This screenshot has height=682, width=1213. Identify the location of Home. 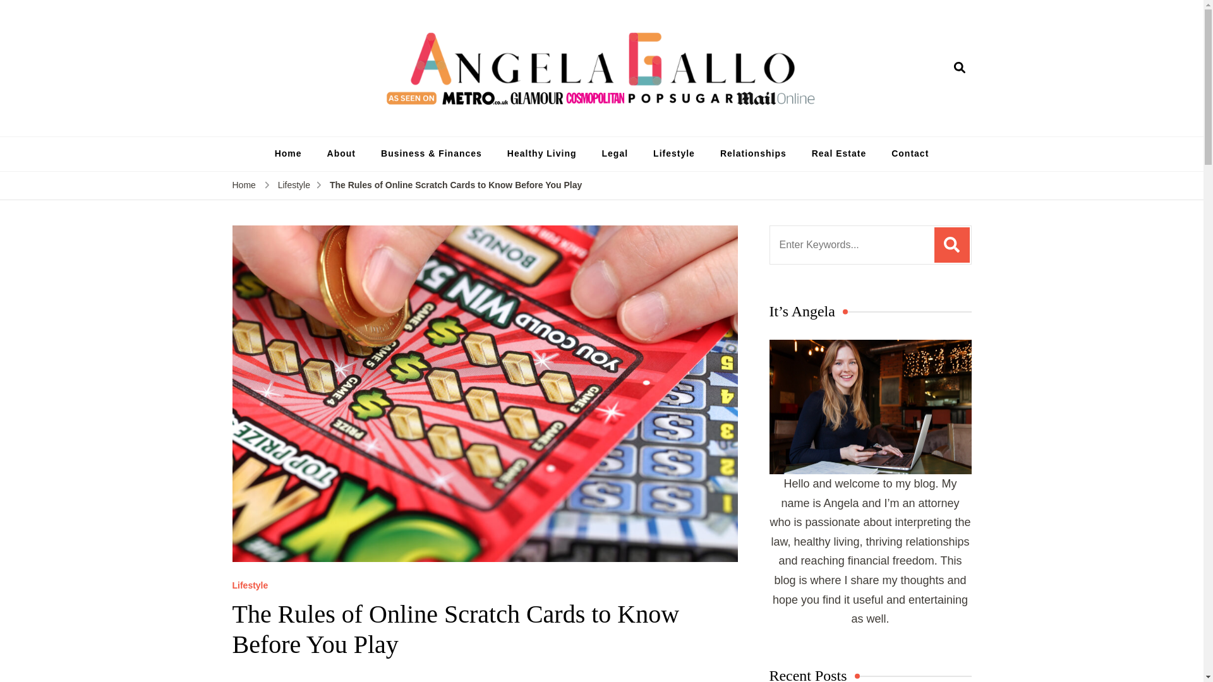
(288, 154).